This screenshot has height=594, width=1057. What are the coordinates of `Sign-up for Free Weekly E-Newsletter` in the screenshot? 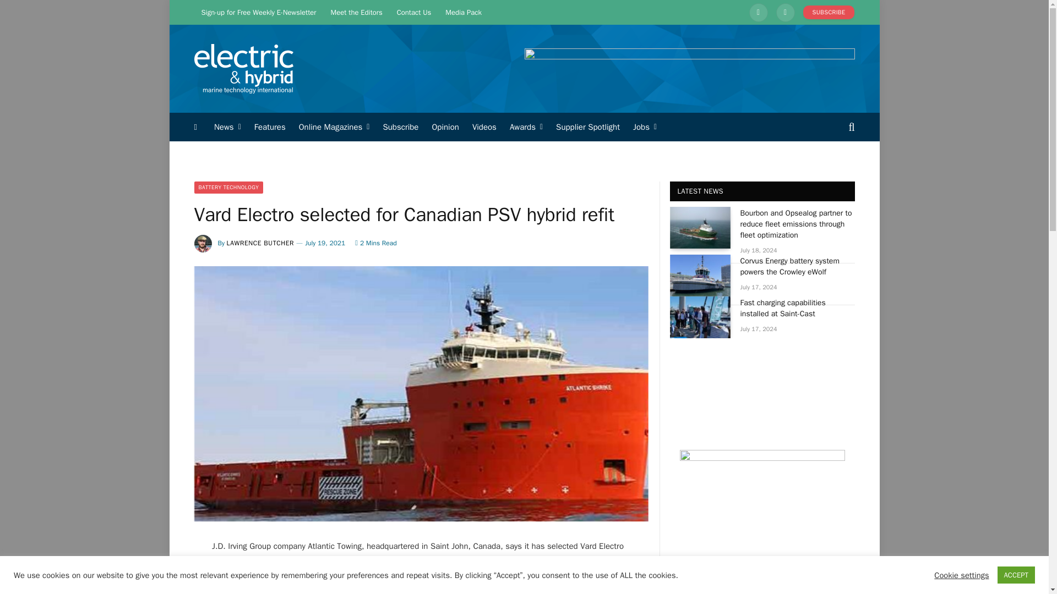 It's located at (258, 12).